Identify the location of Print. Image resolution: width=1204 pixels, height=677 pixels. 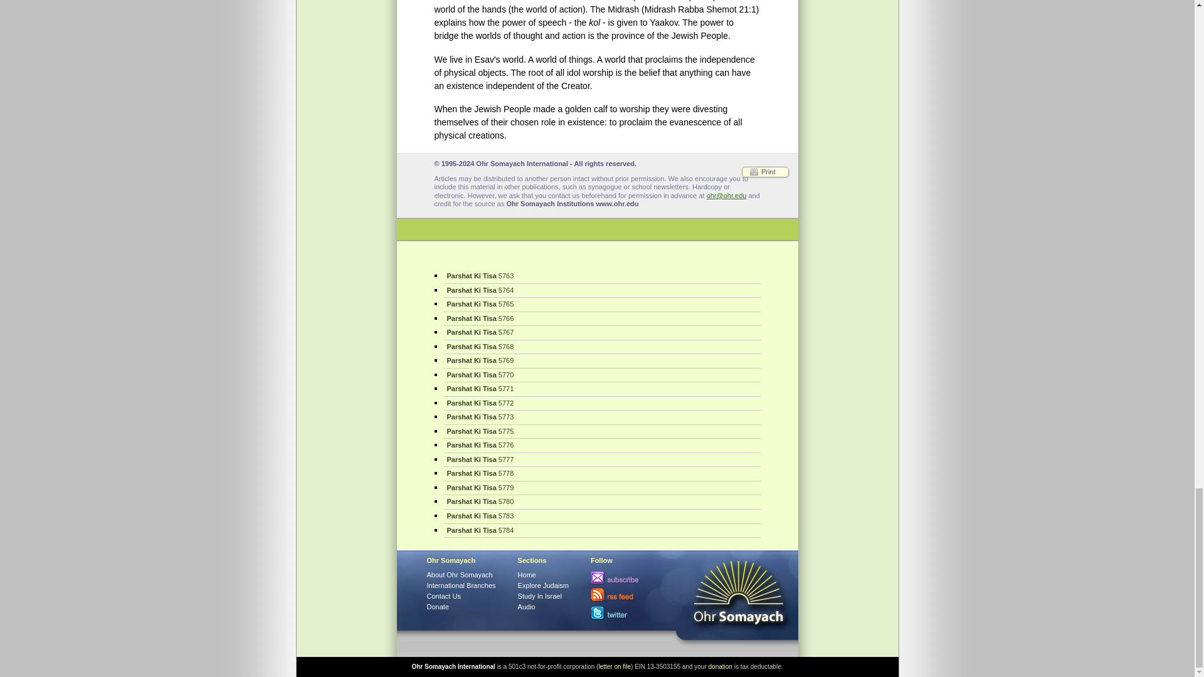
(765, 172).